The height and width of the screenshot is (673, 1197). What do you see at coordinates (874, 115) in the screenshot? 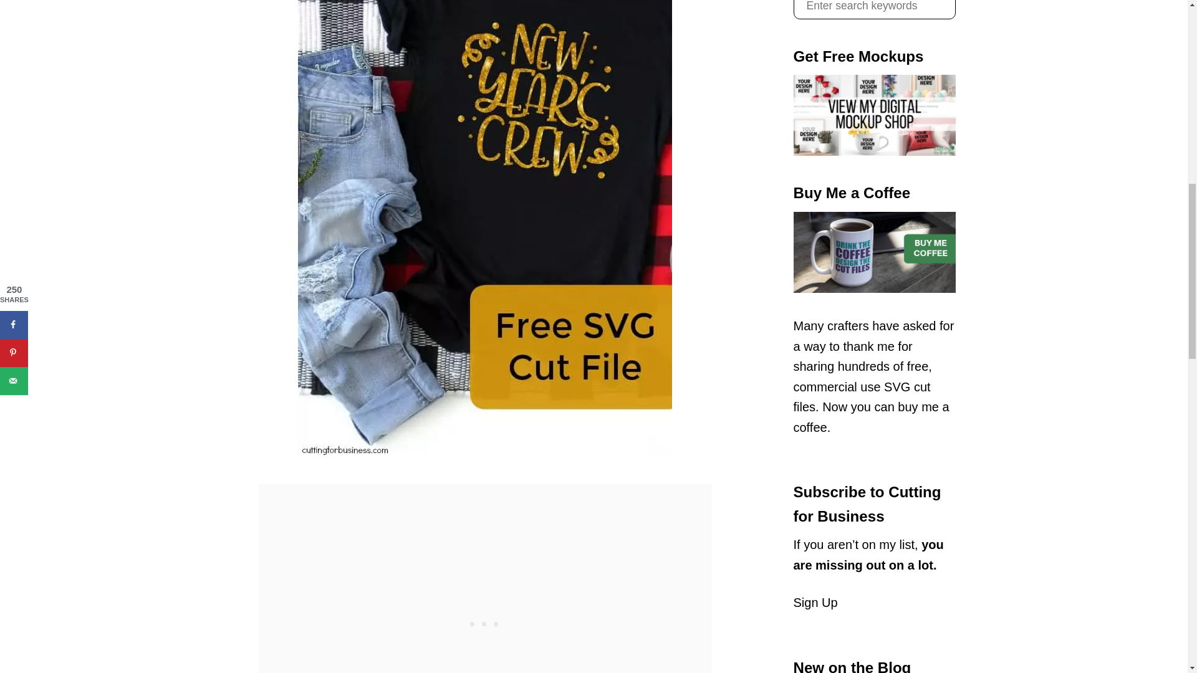
I see `Get Free Mockups` at bounding box center [874, 115].